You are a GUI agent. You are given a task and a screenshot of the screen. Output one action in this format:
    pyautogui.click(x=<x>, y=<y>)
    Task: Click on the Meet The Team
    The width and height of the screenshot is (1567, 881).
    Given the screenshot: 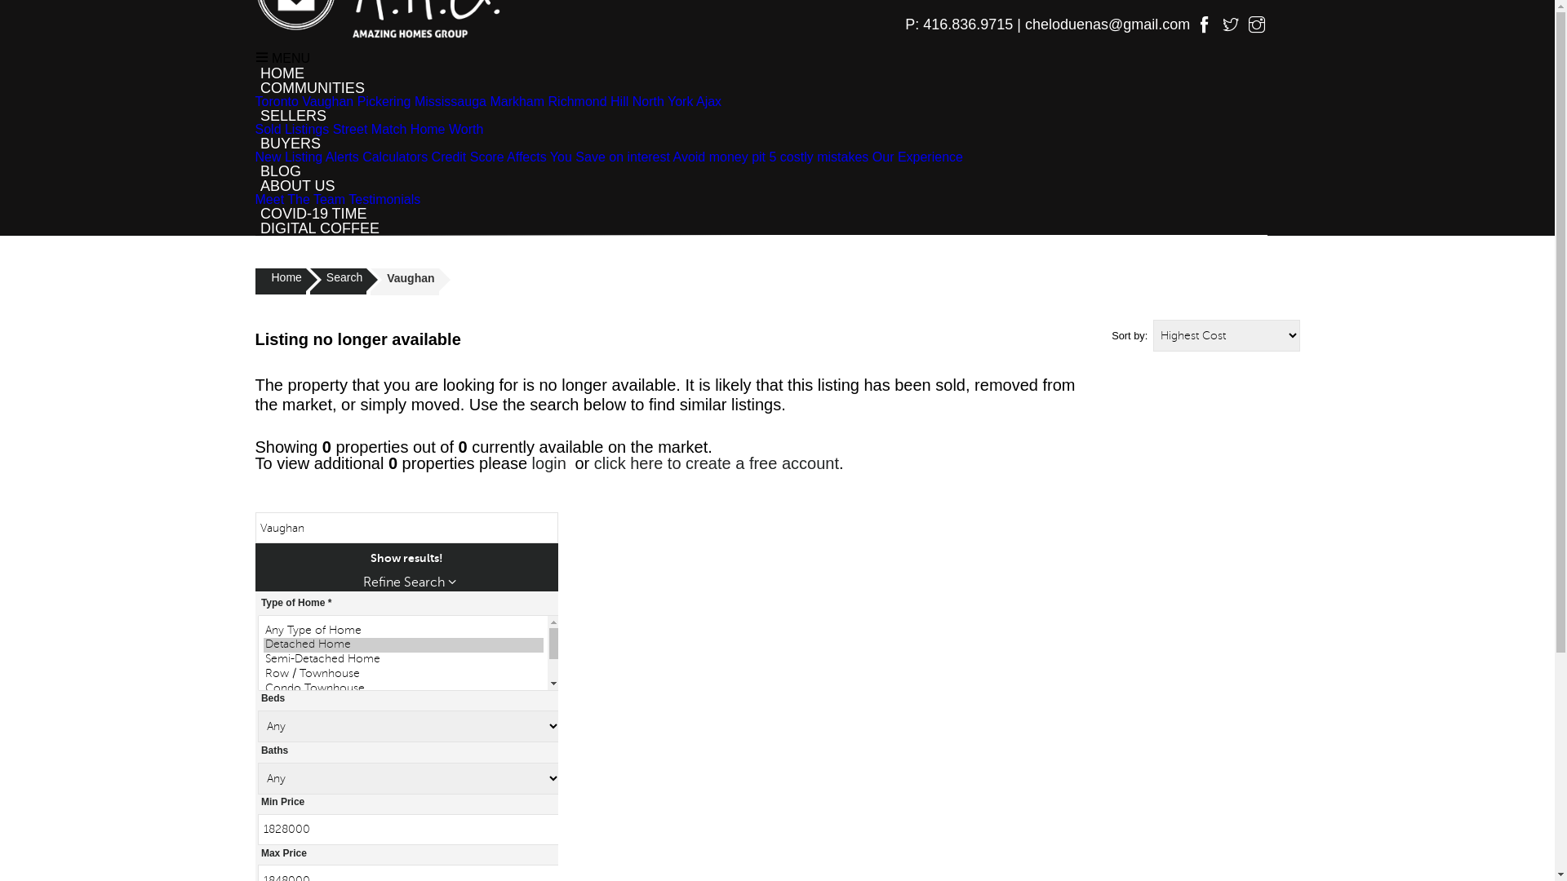 What is the action you would take?
    pyautogui.click(x=300, y=199)
    